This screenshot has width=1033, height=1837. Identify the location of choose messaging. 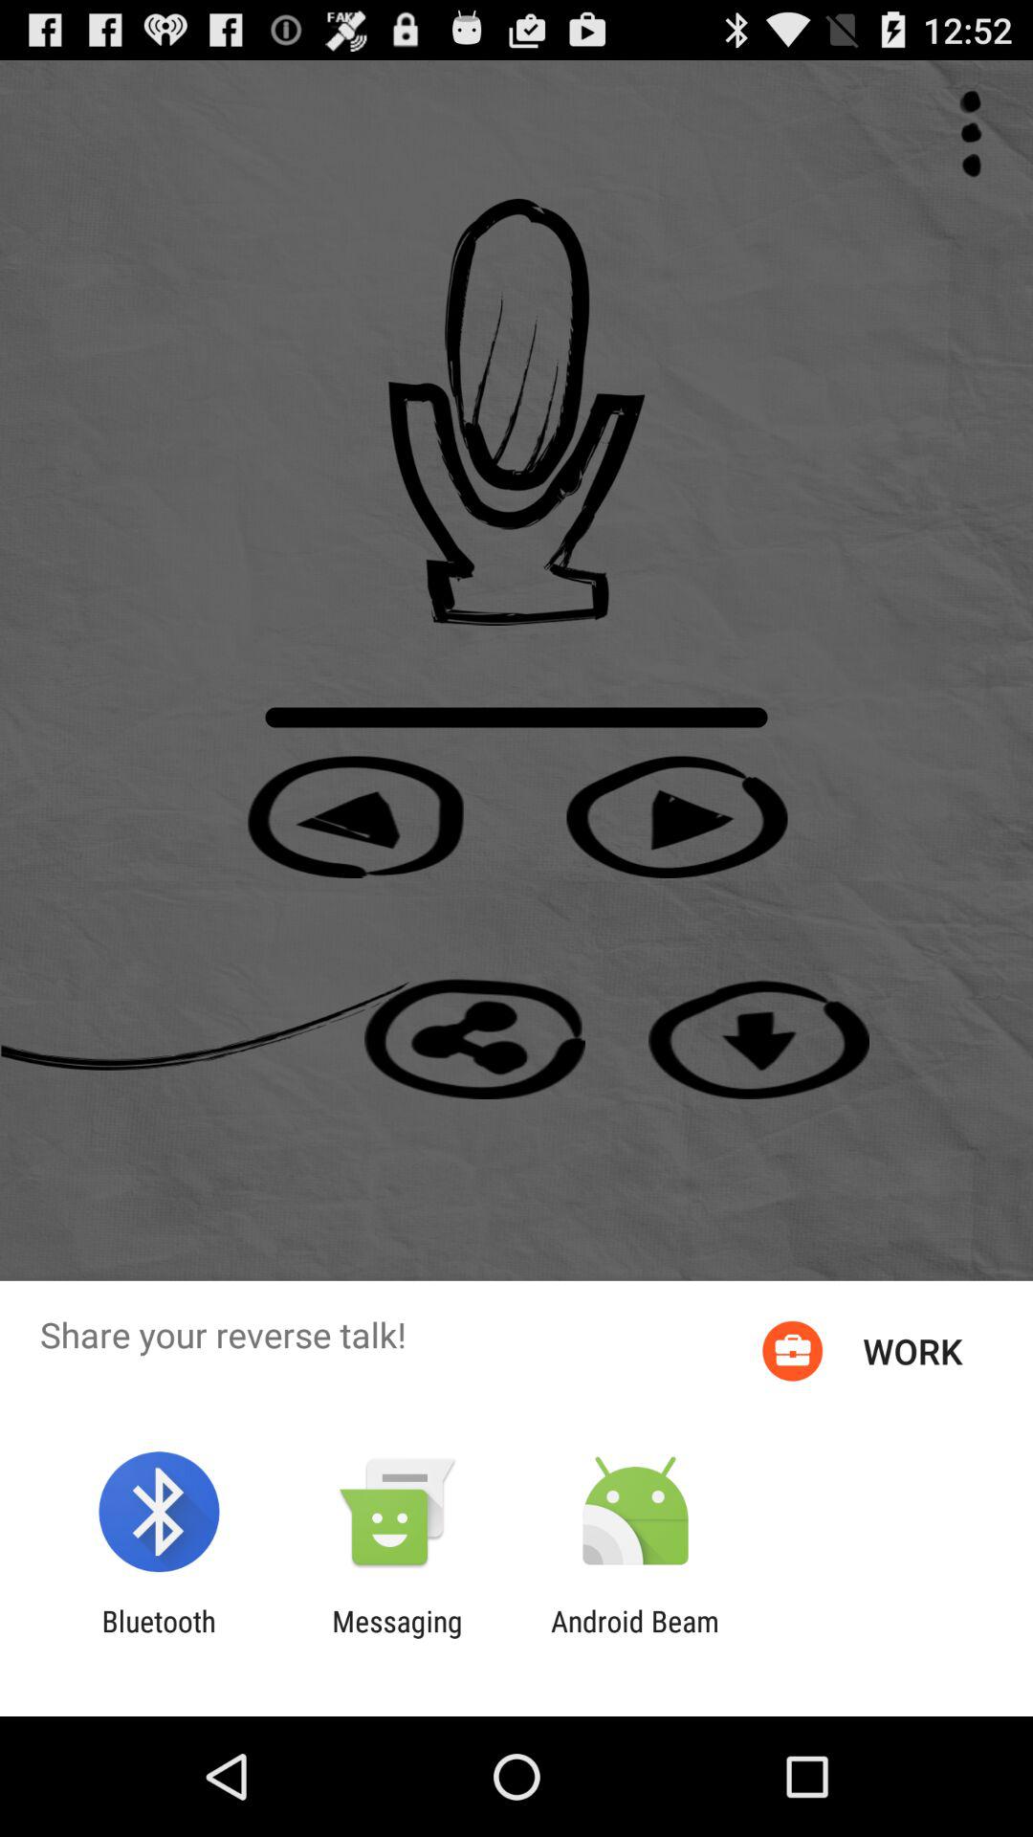
(397, 1638).